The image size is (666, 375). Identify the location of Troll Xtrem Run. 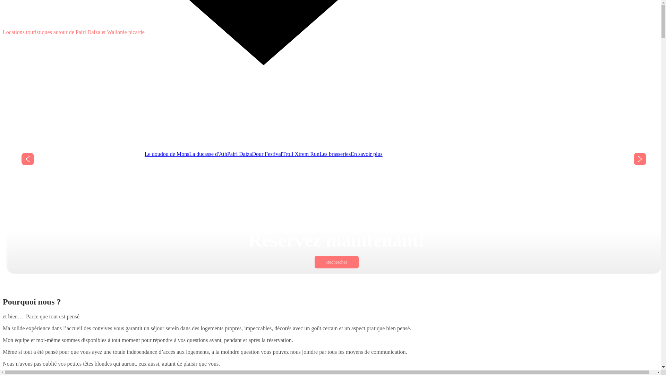
(301, 154).